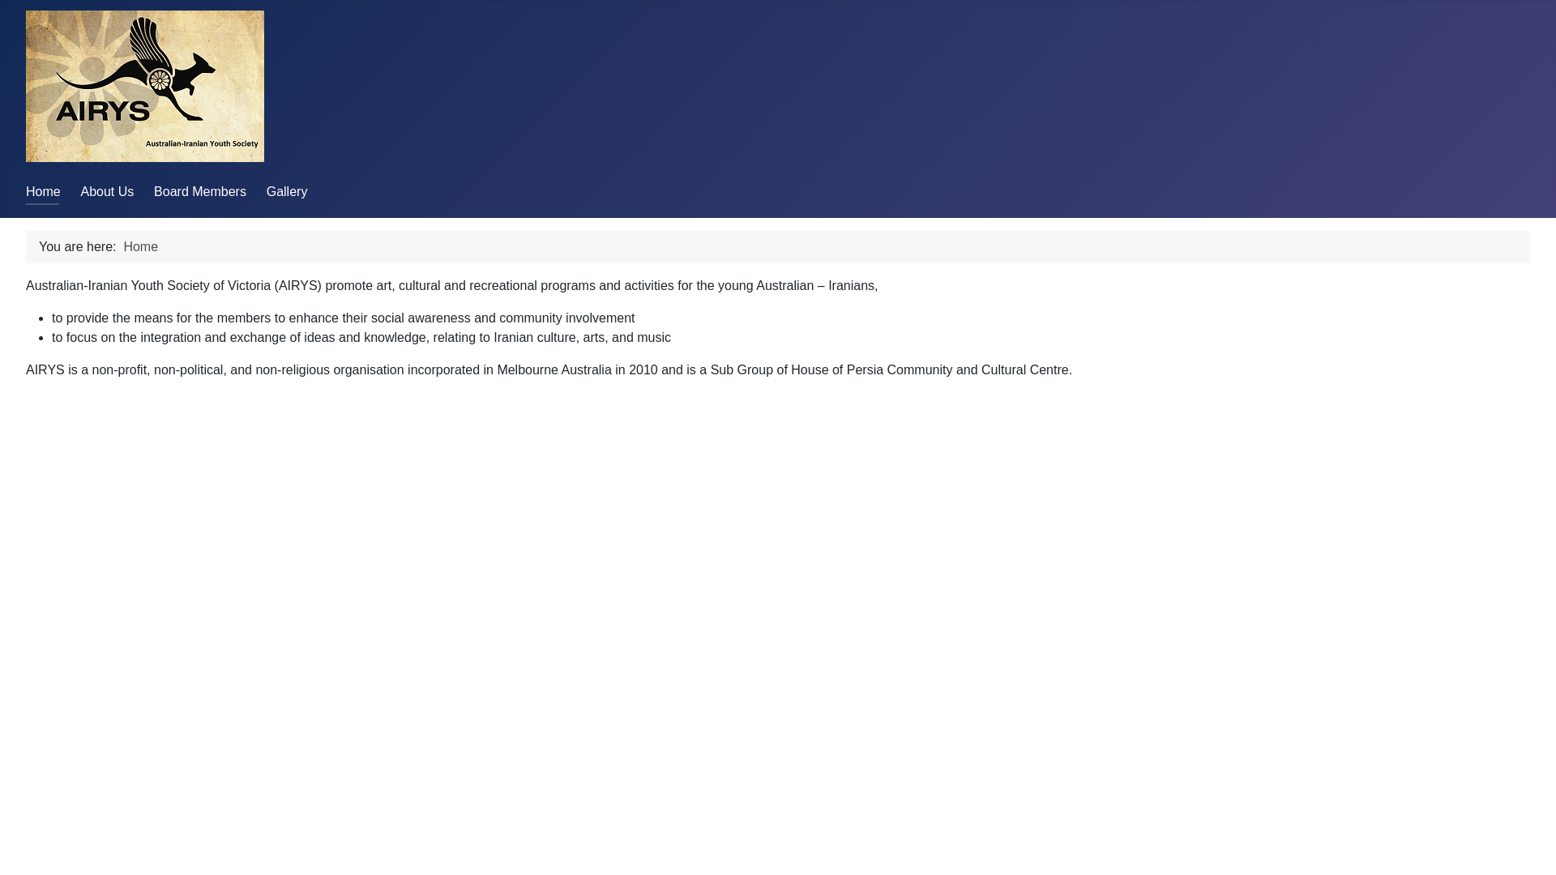 This screenshot has width=1556, height=875. What do you see at coordinates (44, 191) in the screenshot?
I see `Home` at bounding box center [44, 191].